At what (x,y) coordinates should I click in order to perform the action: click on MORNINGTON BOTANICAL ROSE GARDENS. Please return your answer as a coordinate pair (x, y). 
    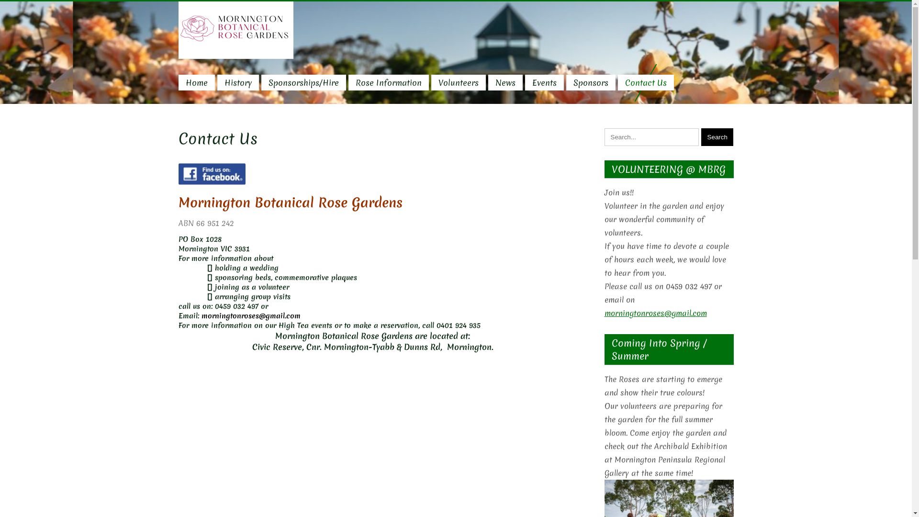
    Looking at the image, I should click on (469, 67).